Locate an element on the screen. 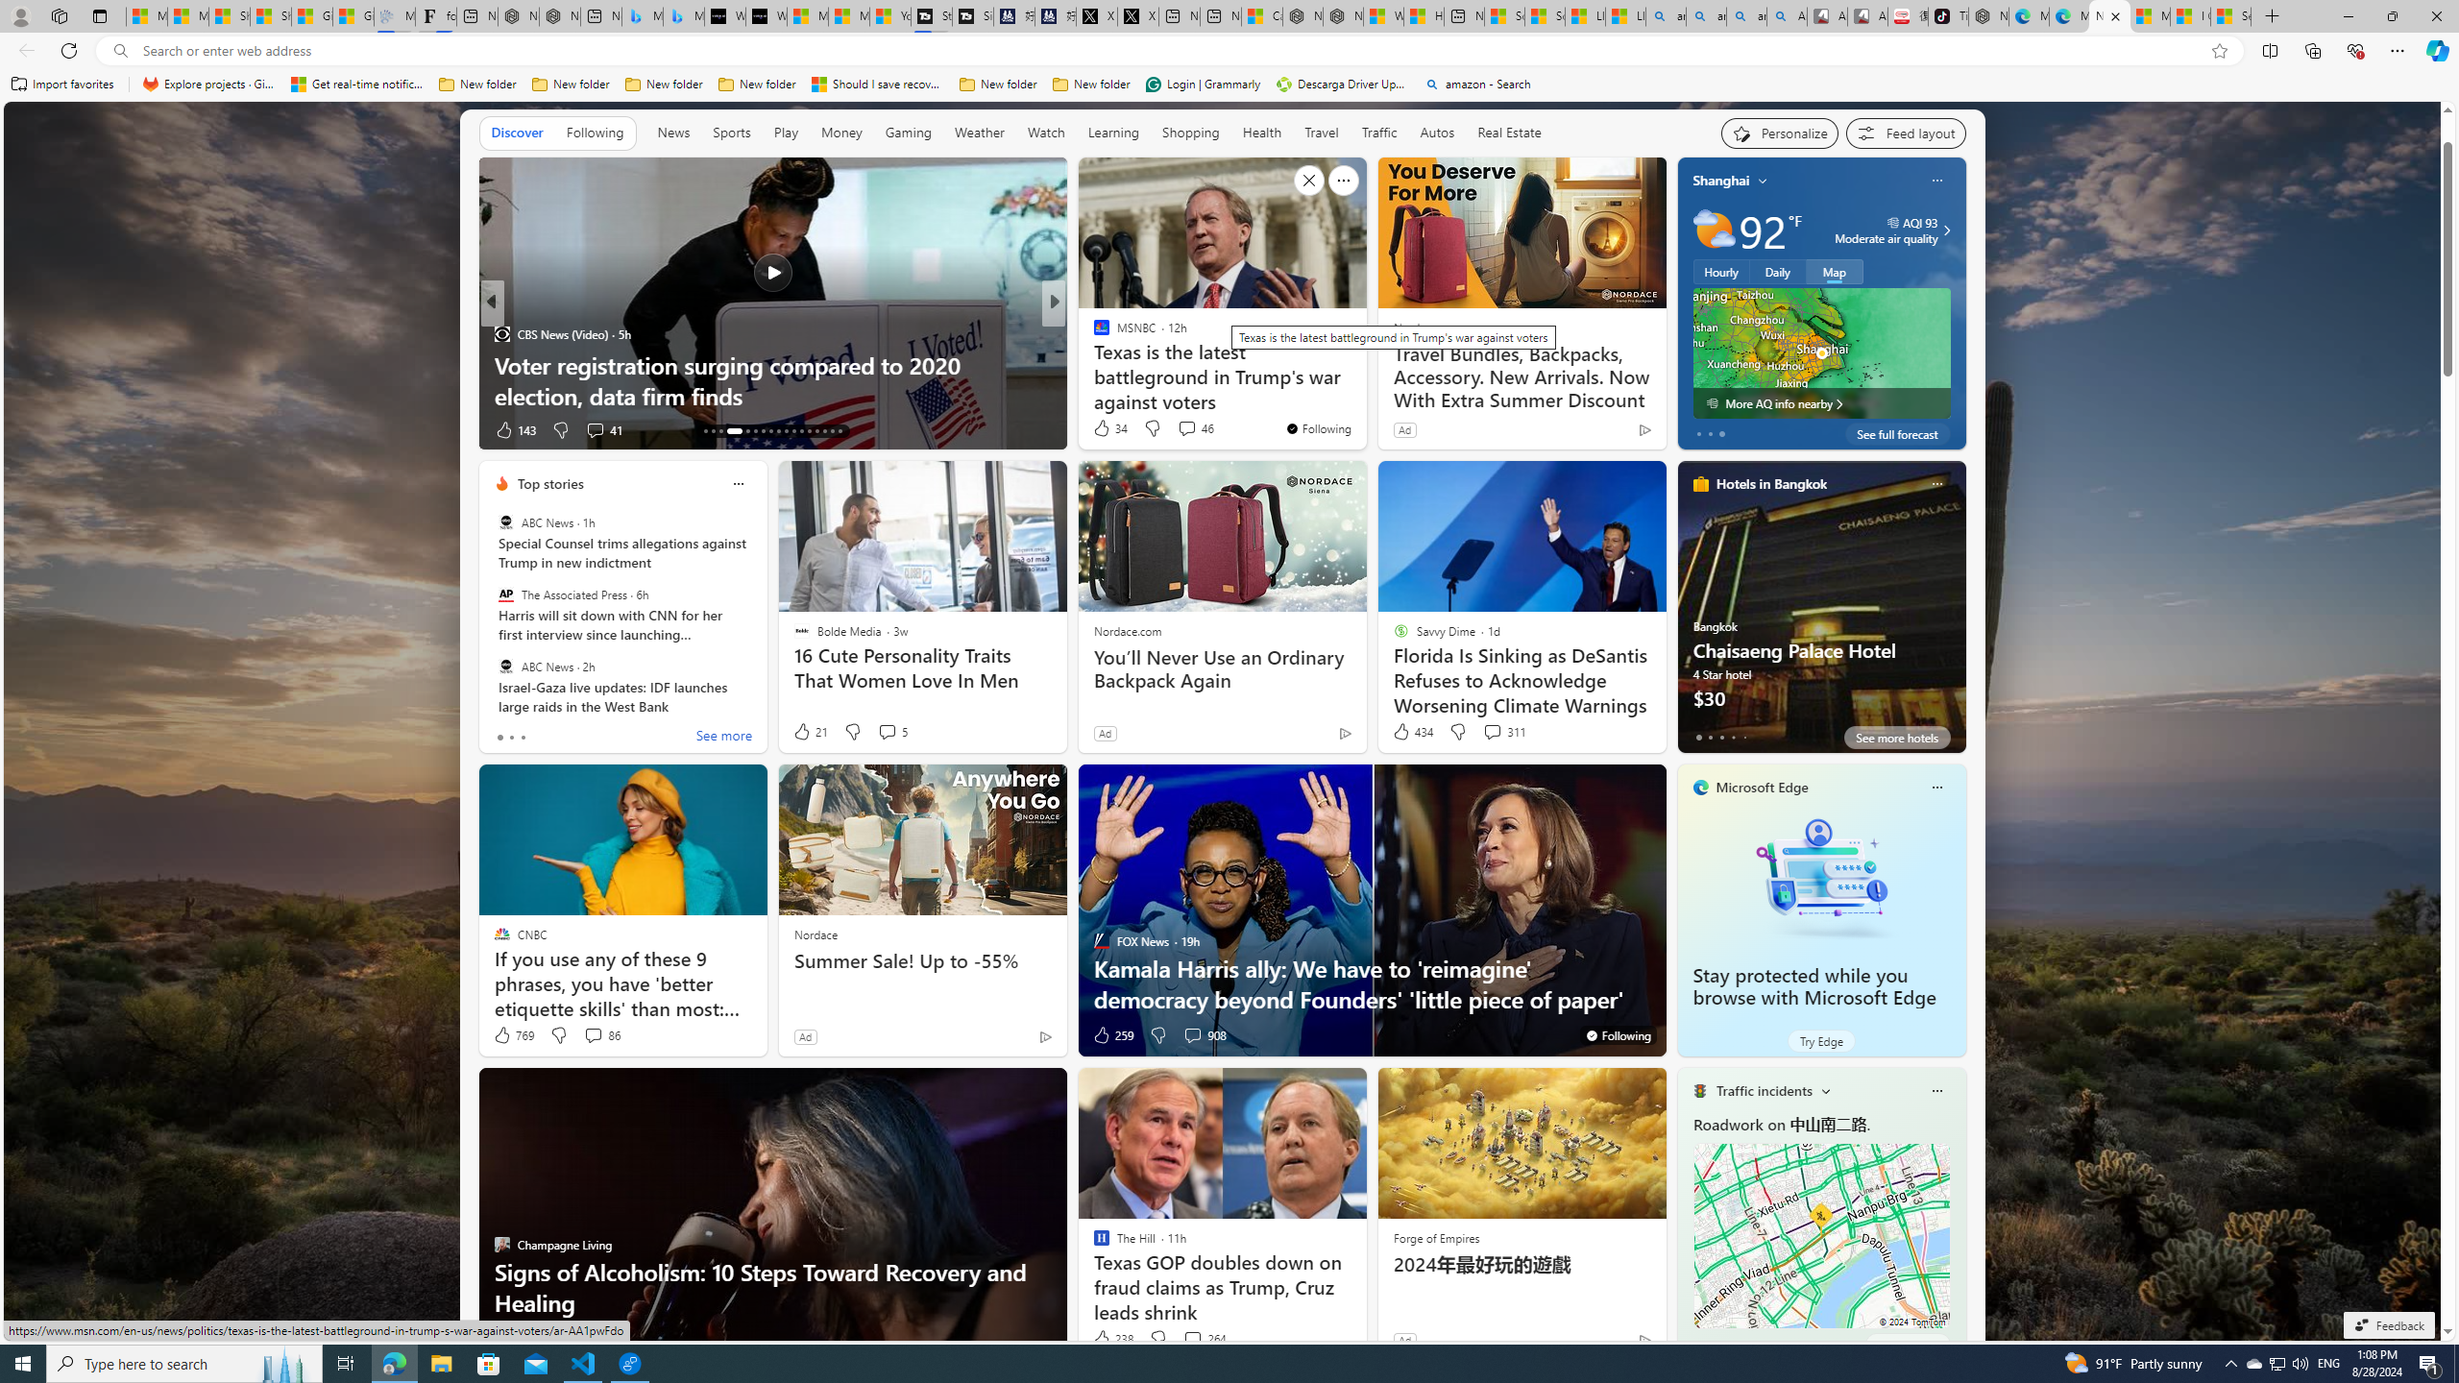  259 Like is located at coordinates (1112, 1035).